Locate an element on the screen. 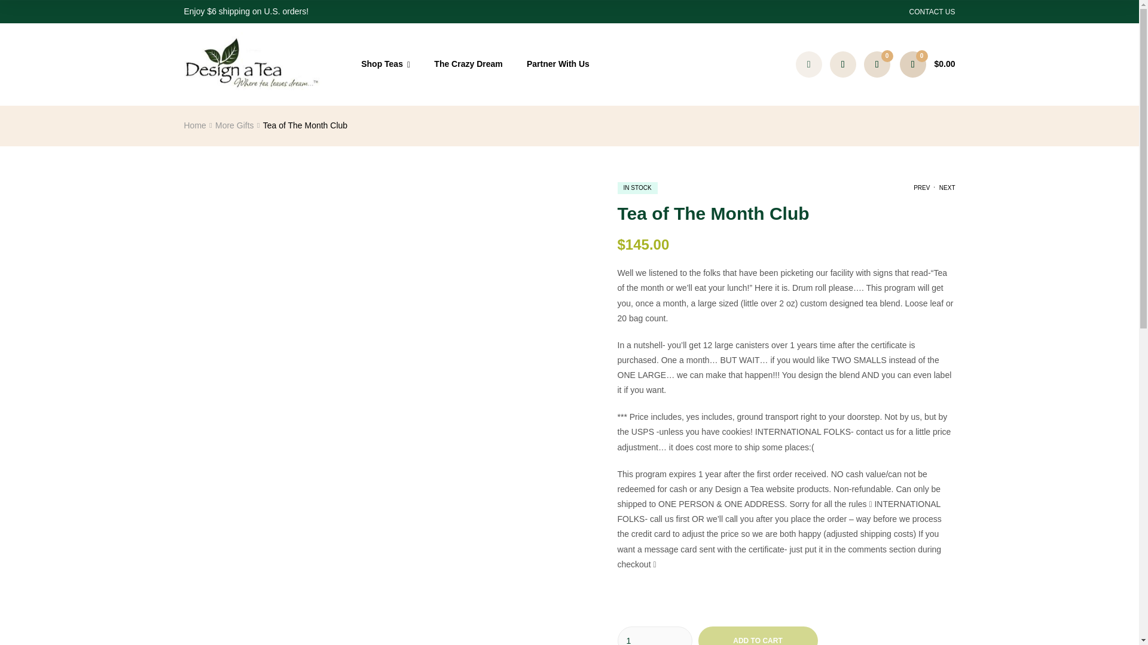 The image size is (1148, 645). 0 is located at coordinates (877, 64).